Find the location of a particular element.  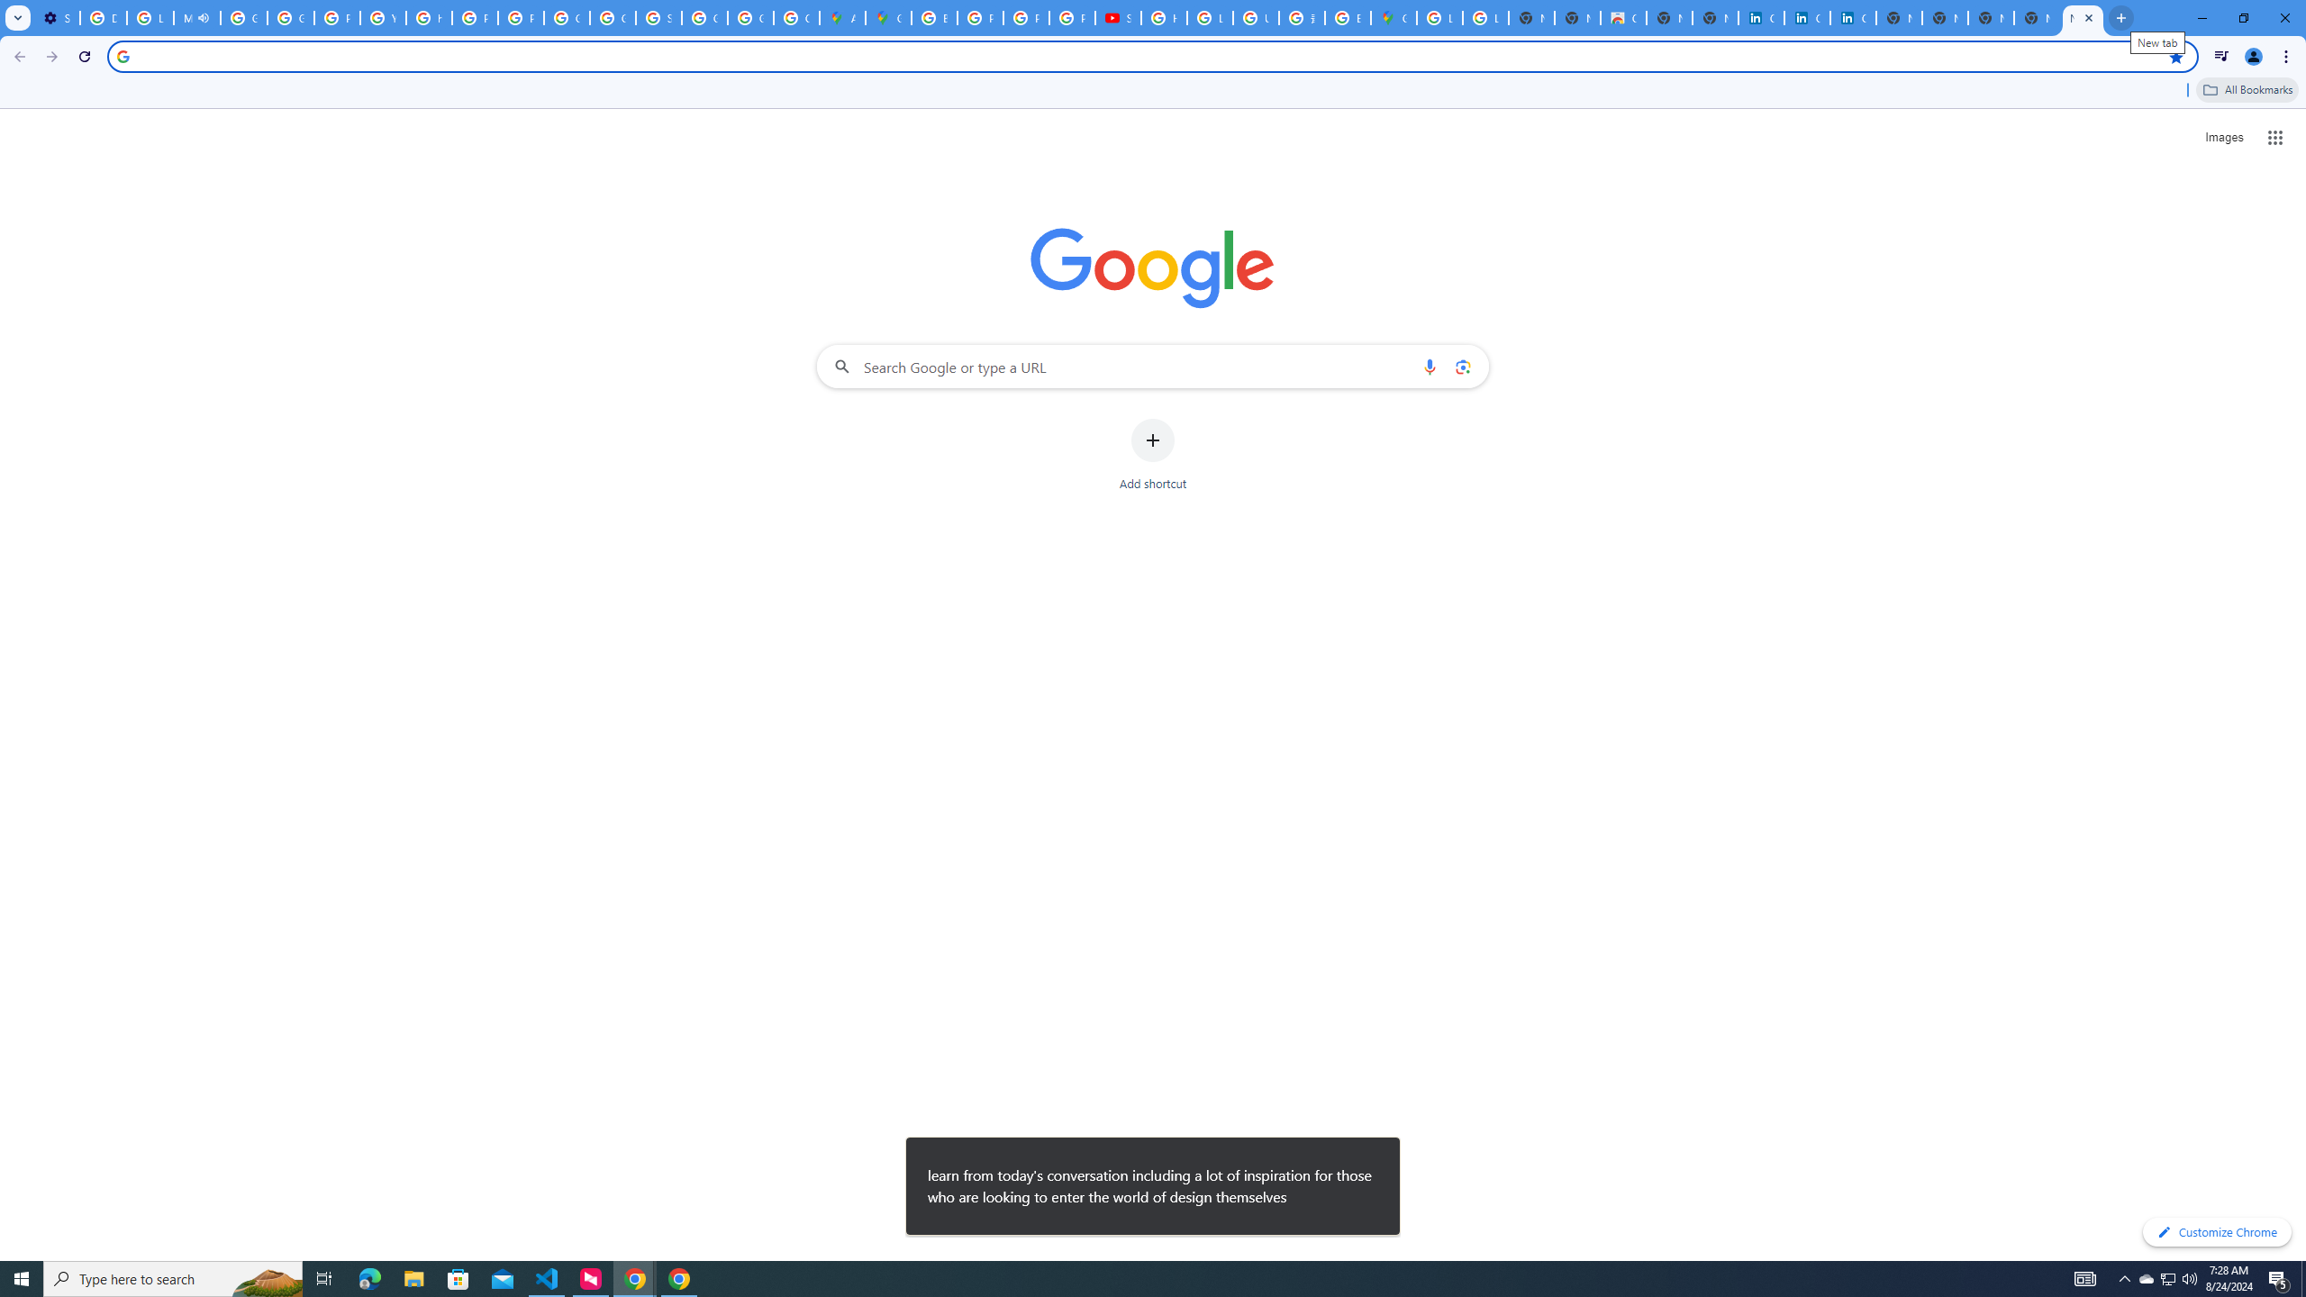

Privacy Help Center - Policies Help is located at coordinates (980, 18).